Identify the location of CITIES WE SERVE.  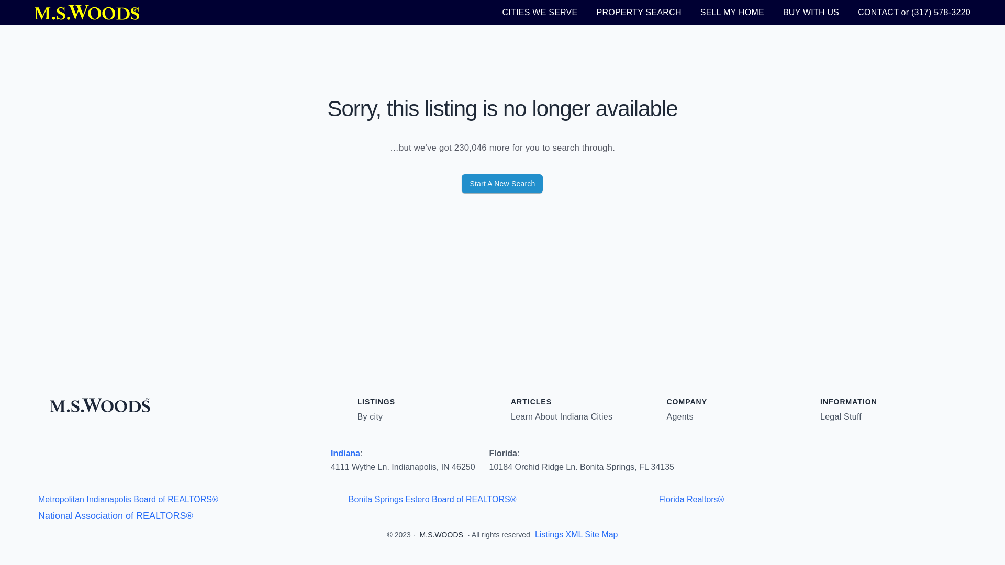
(540, 12).